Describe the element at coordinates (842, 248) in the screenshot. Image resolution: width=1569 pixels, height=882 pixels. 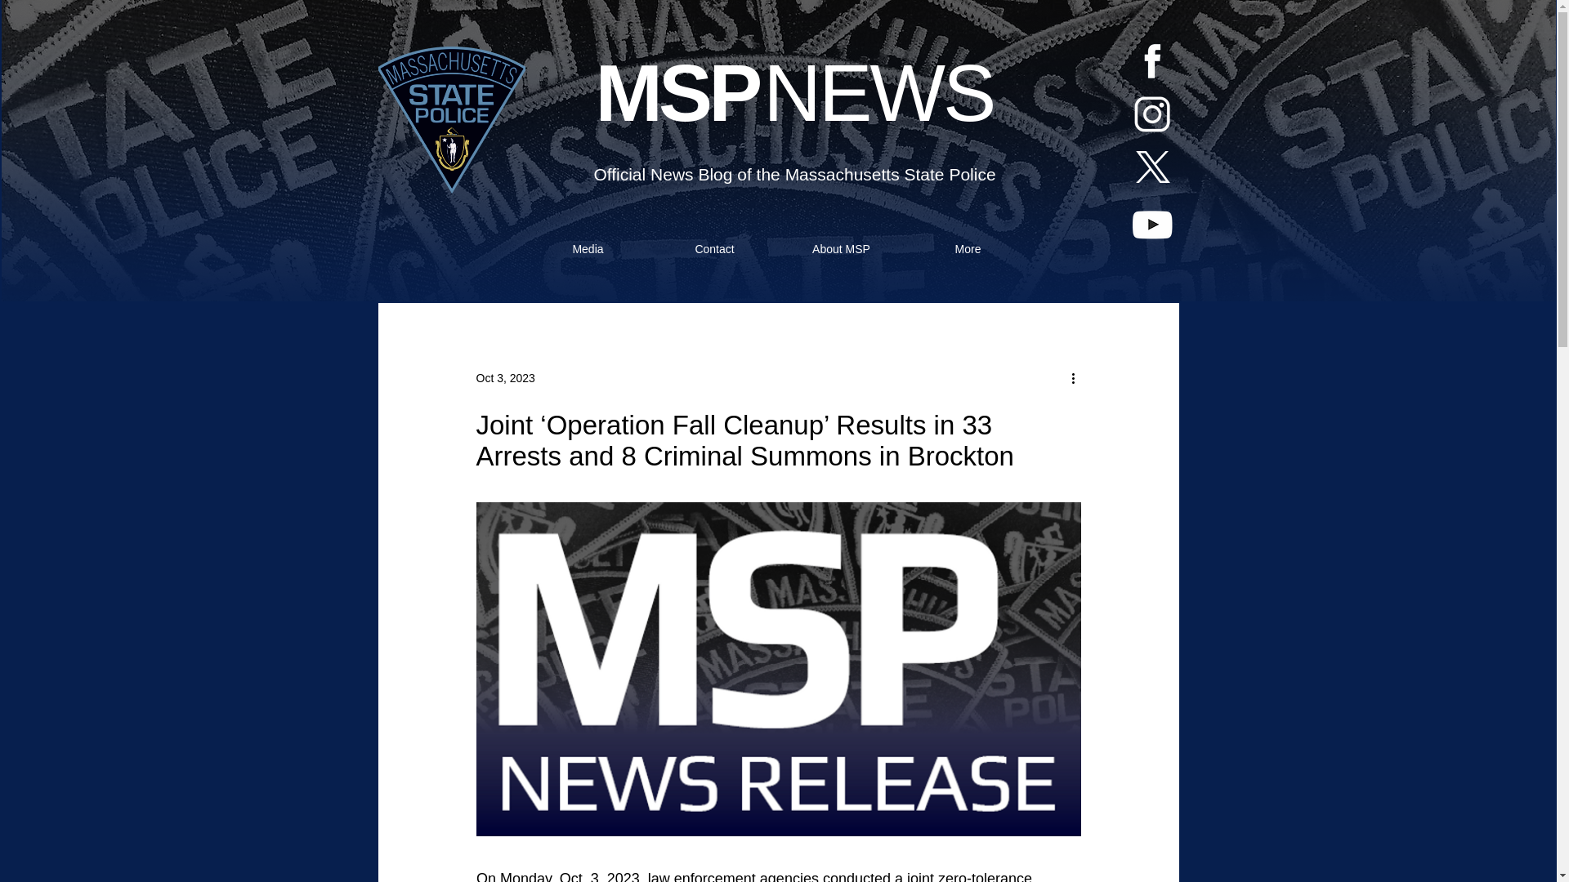
I see `About MSP` at that location.